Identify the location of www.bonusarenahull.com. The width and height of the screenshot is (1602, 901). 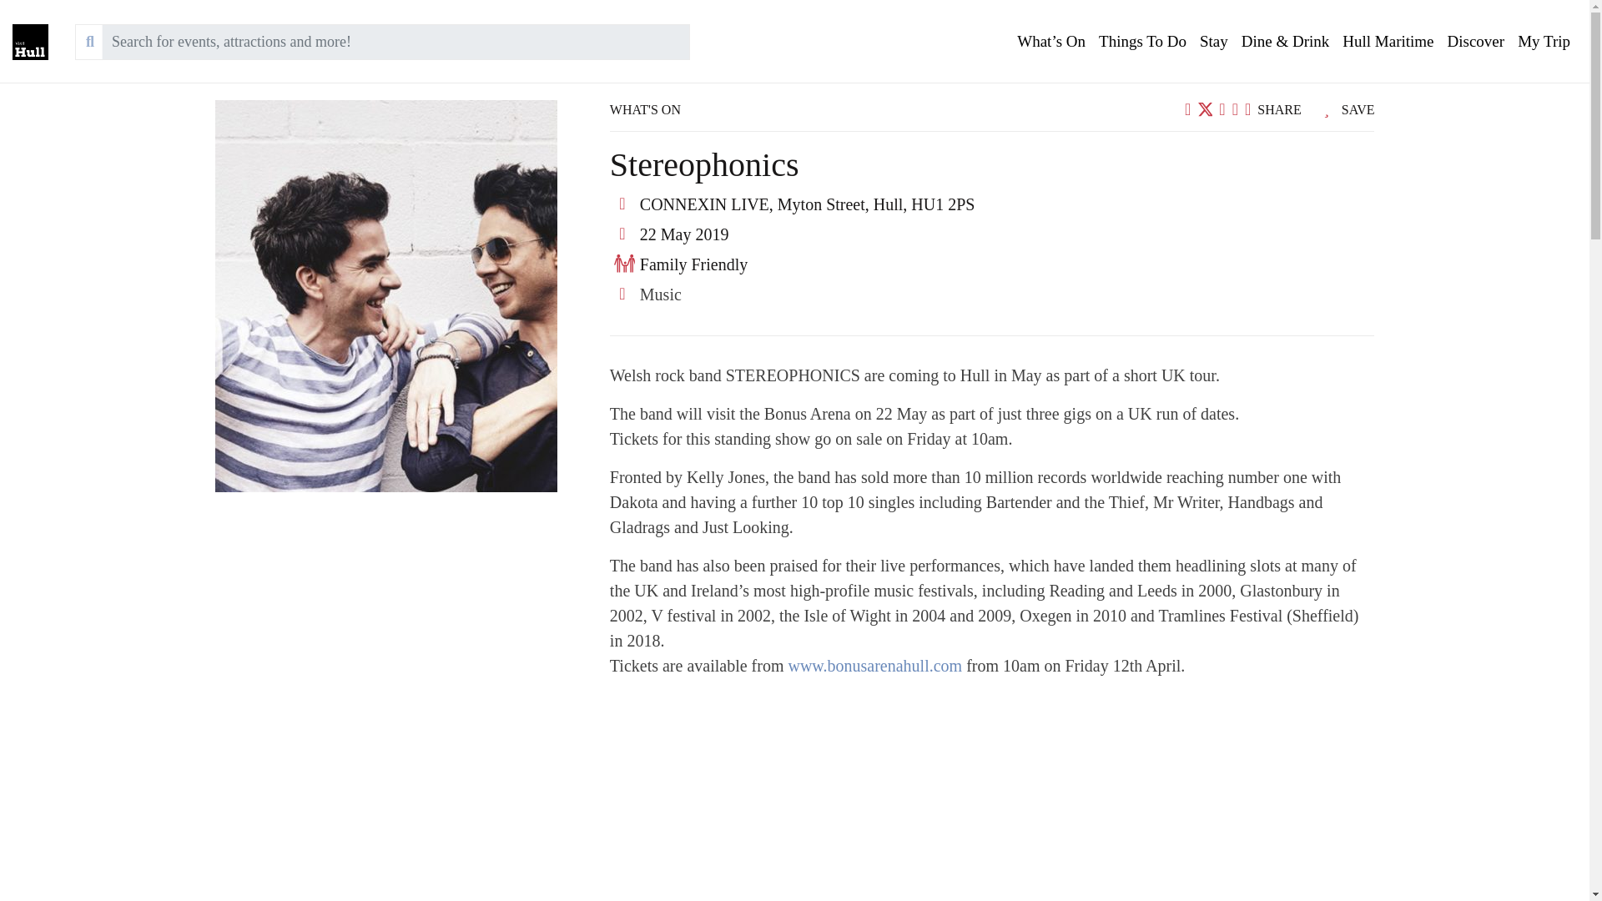
(874, 666).